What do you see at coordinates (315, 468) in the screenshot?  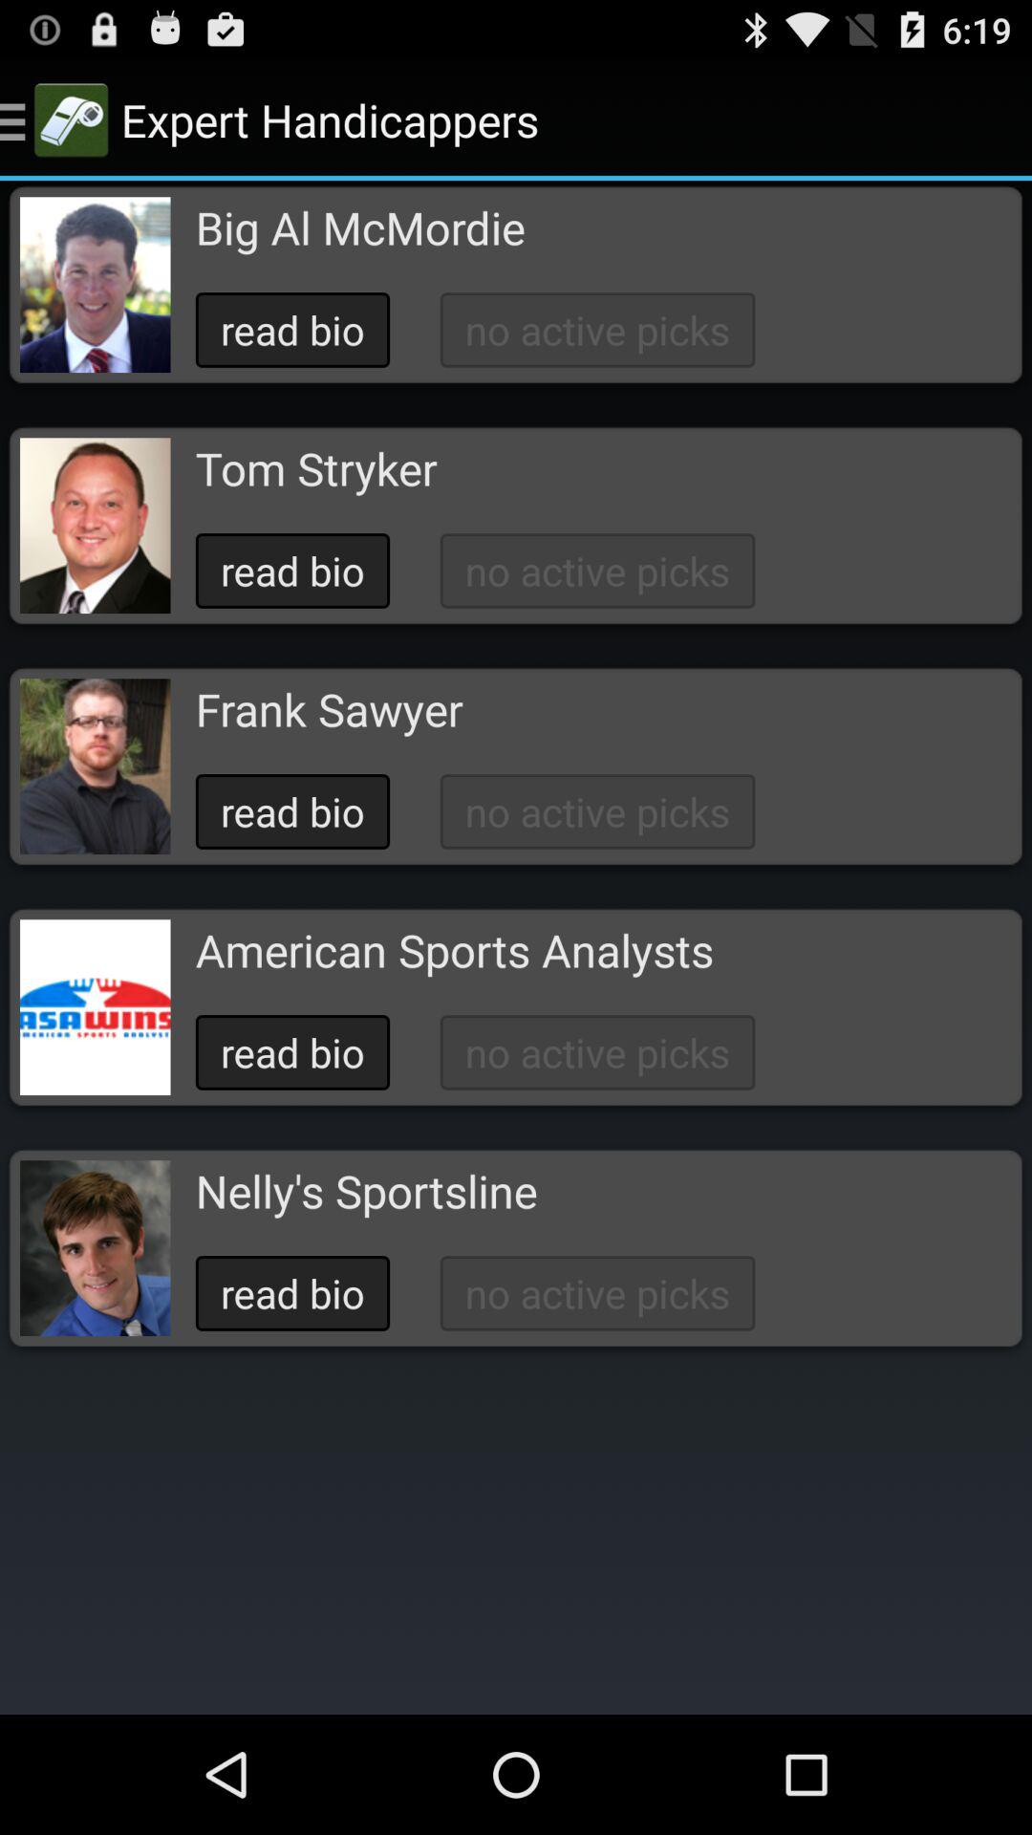 I see `turn on the tom stryker app` at bounding box center [315, 468].